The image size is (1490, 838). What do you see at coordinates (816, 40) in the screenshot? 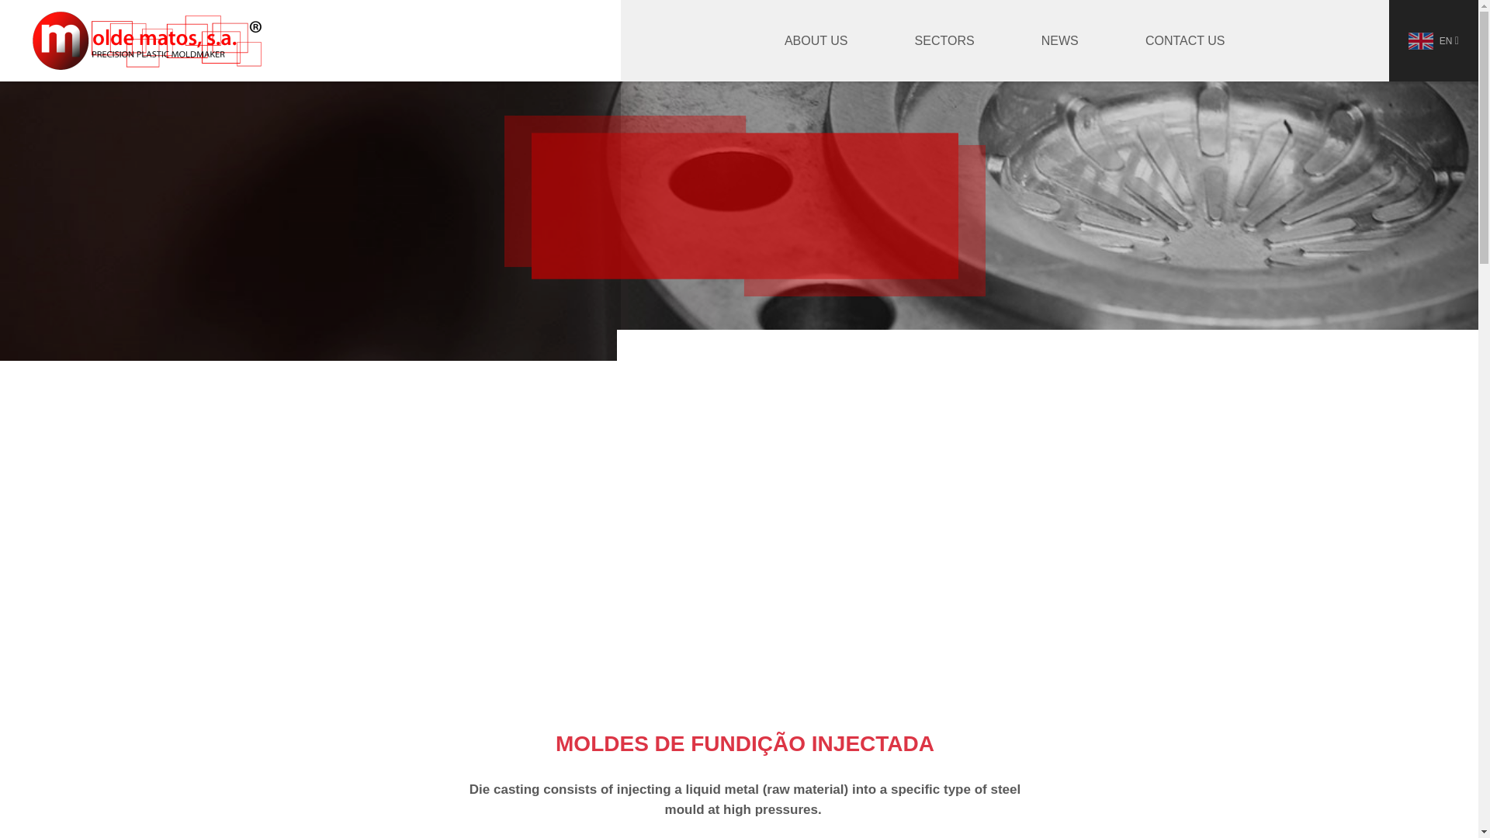
I see `ABOUT US` at bounding box center [816, 40].